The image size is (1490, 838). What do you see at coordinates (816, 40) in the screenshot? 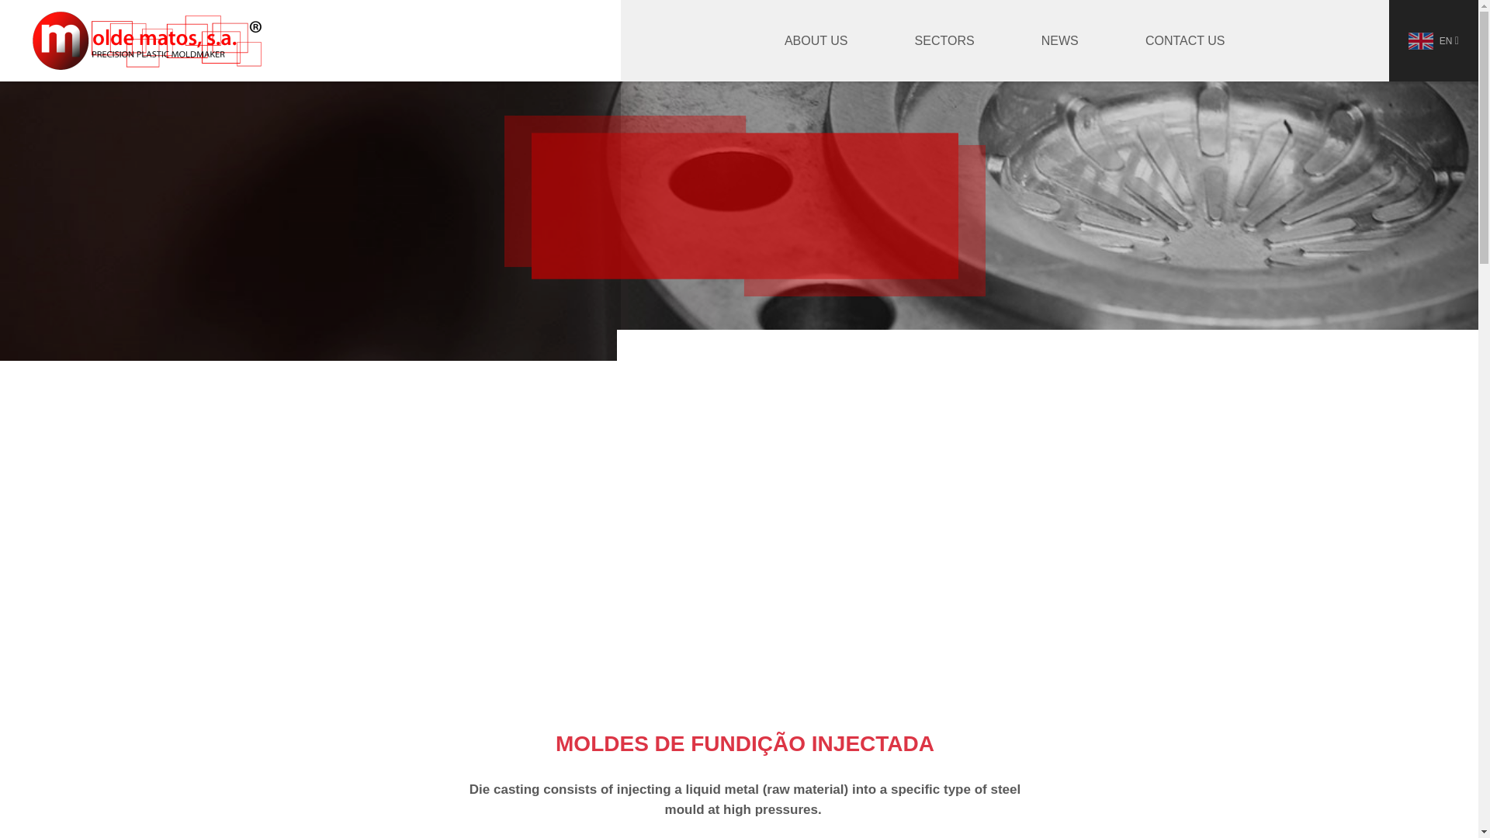
I see `ABOUT US` at bounding box center [816, 40].